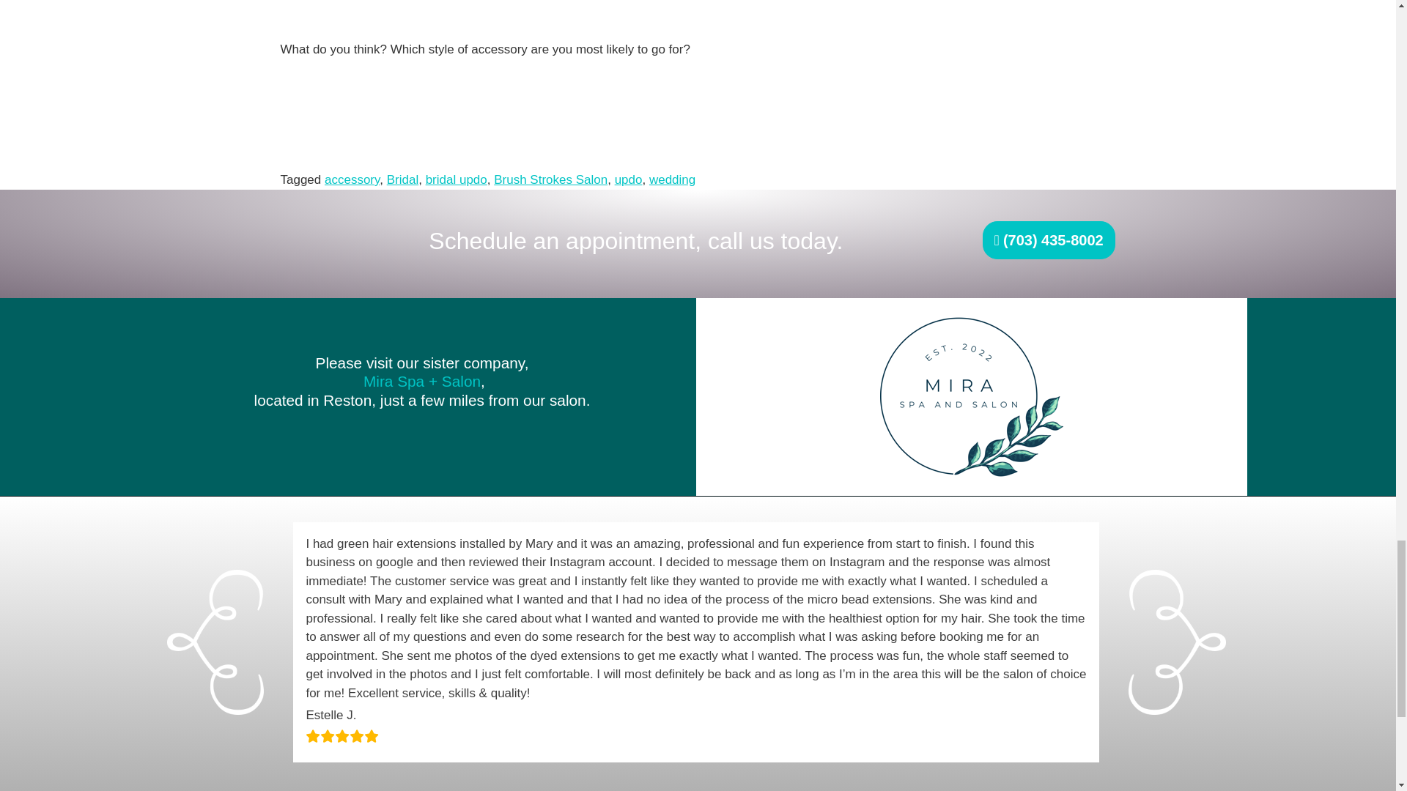 The image size is (1407, 791). Describe the element at coordinates (456, 179) in the screenshot. I see `bridal updo` at that location.